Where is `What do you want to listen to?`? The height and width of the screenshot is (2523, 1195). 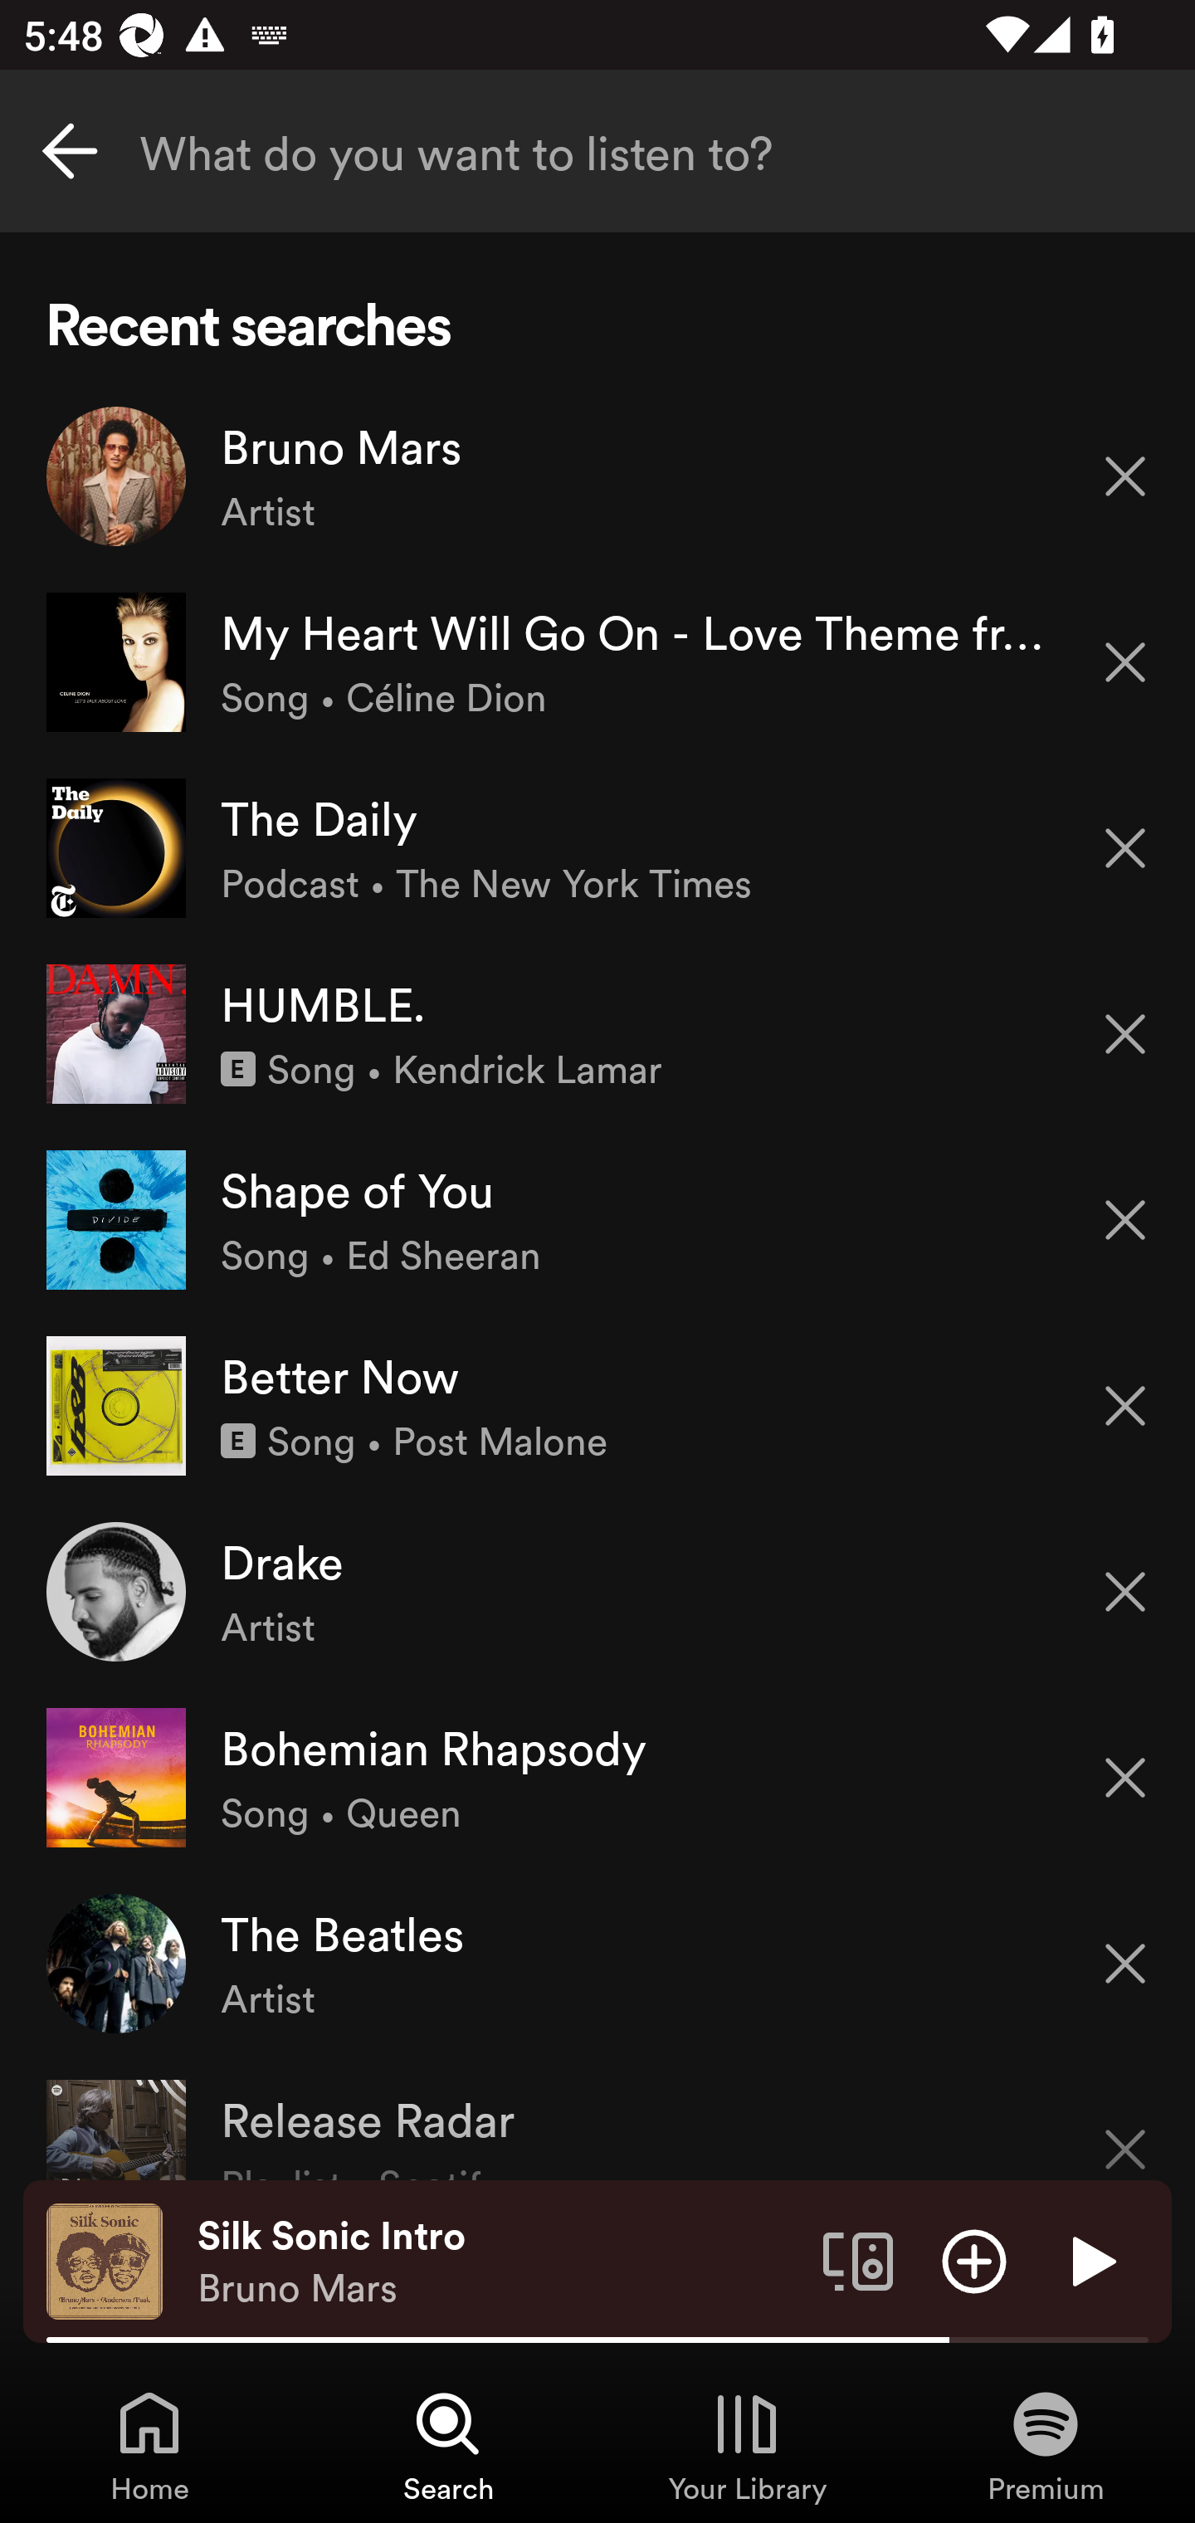
What do you want to listen to? is located at coordinates (597, 151).